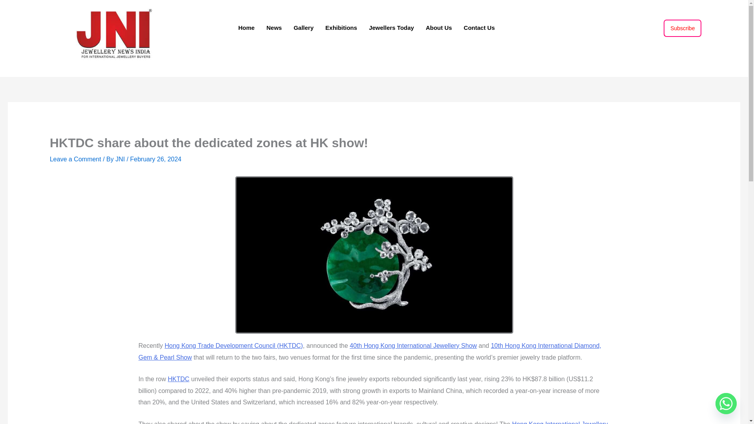 The width and height of the screenshot is (754, 424). Describe the element at coordinates (273, 27) in the screenshot. I see `News` at that location.